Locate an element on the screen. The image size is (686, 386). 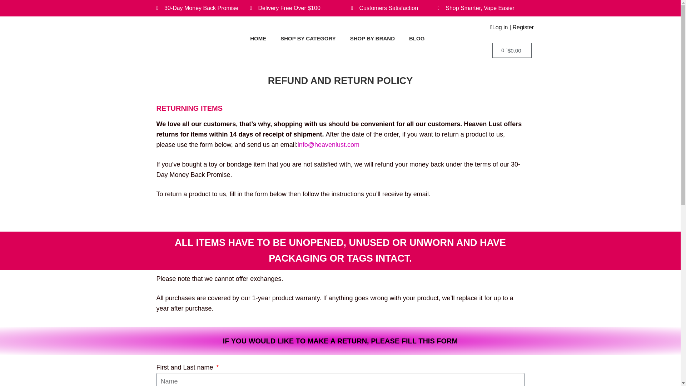
HOME is located at coordinates (258, 39).